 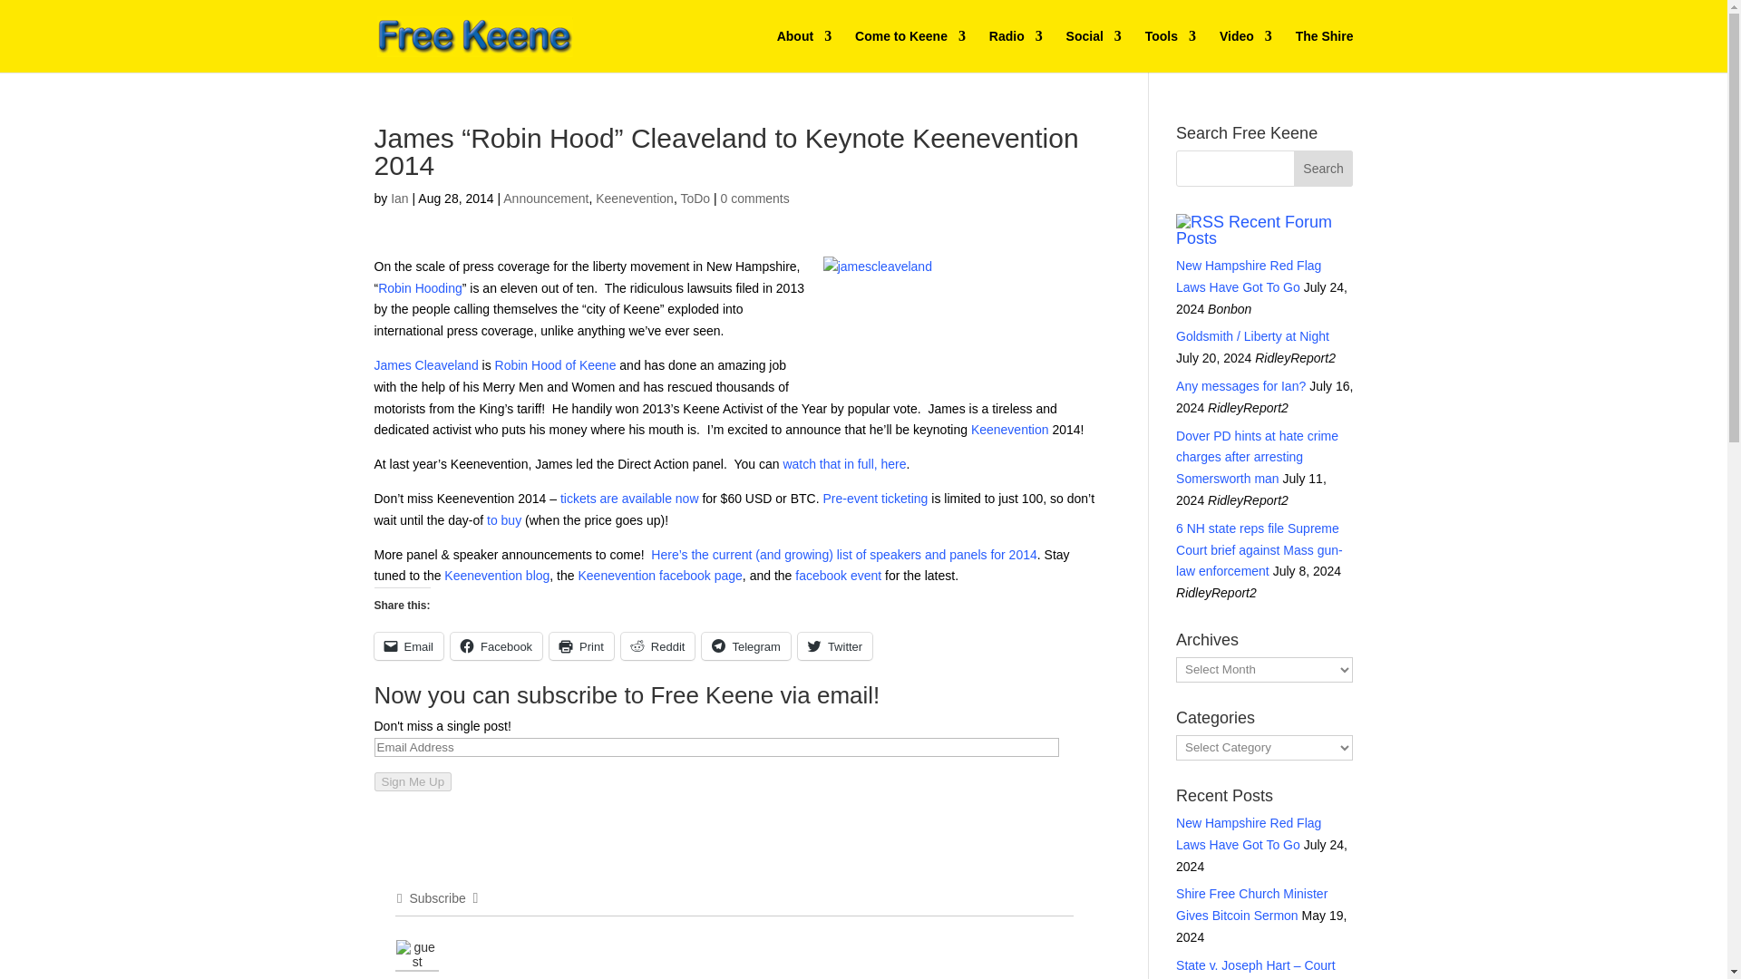 I want to click on Video, so click(x=1246, y=51).